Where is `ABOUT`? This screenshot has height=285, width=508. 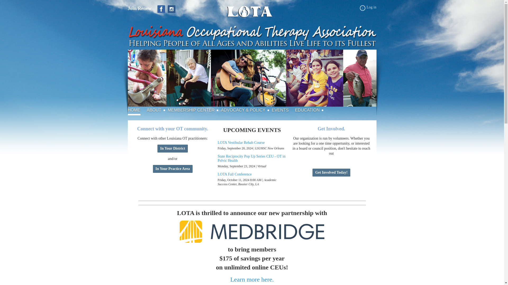
ABOUT is located at coordinates (157, 110).